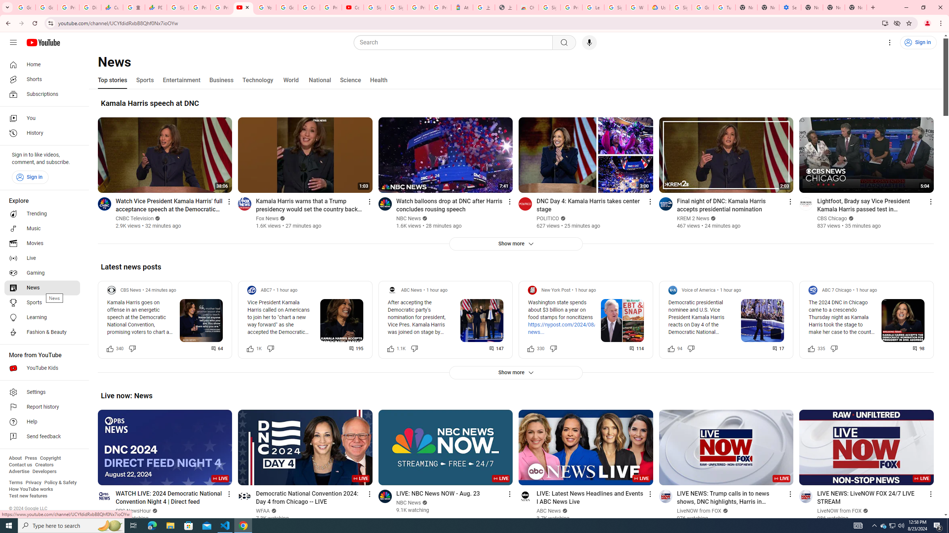 Image resolution: width=949 pixels, height=533 pixels. Describe the element at coordinates (438, 493) in the screenshot. I see `LIVE: NBC News NOW - Aug. 23 by NBC News 665,260 views` at that location.